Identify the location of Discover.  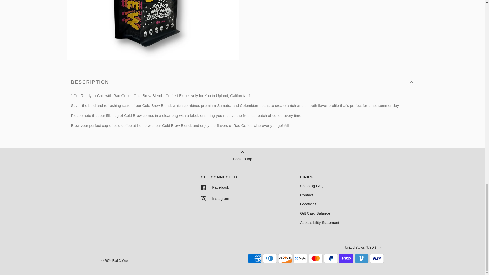
(285, 258).